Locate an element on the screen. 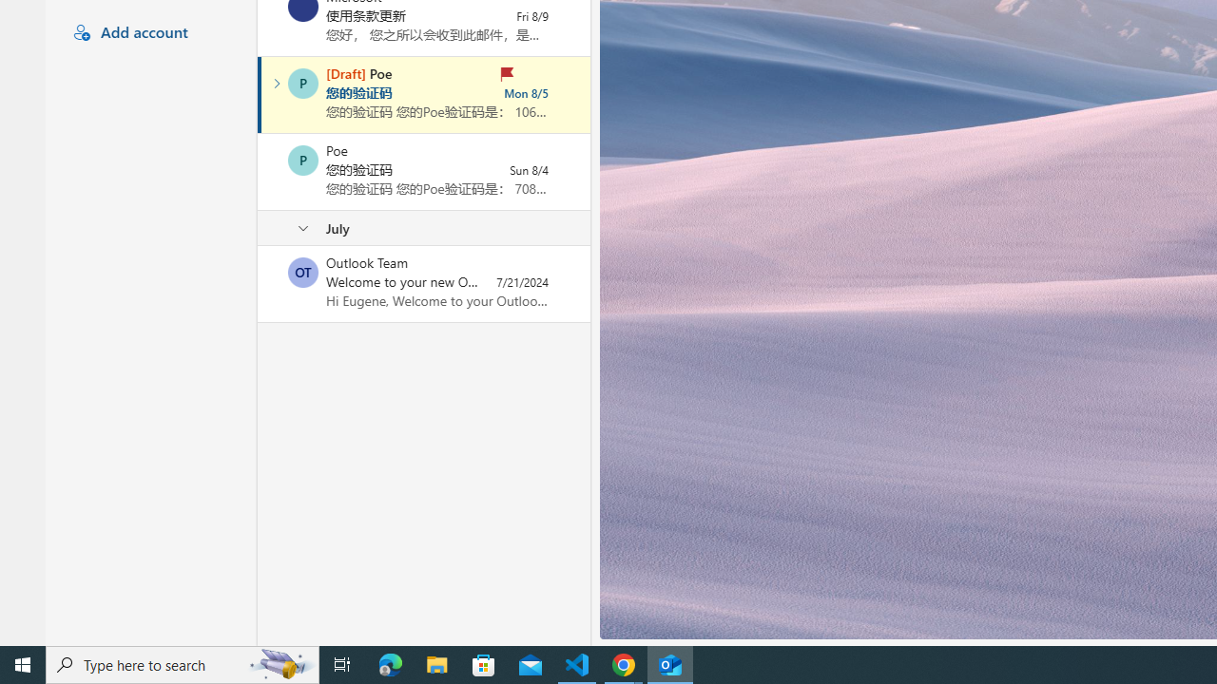 The image size is (1217, 684). Expand conversation is located at coordinates (277, 84).